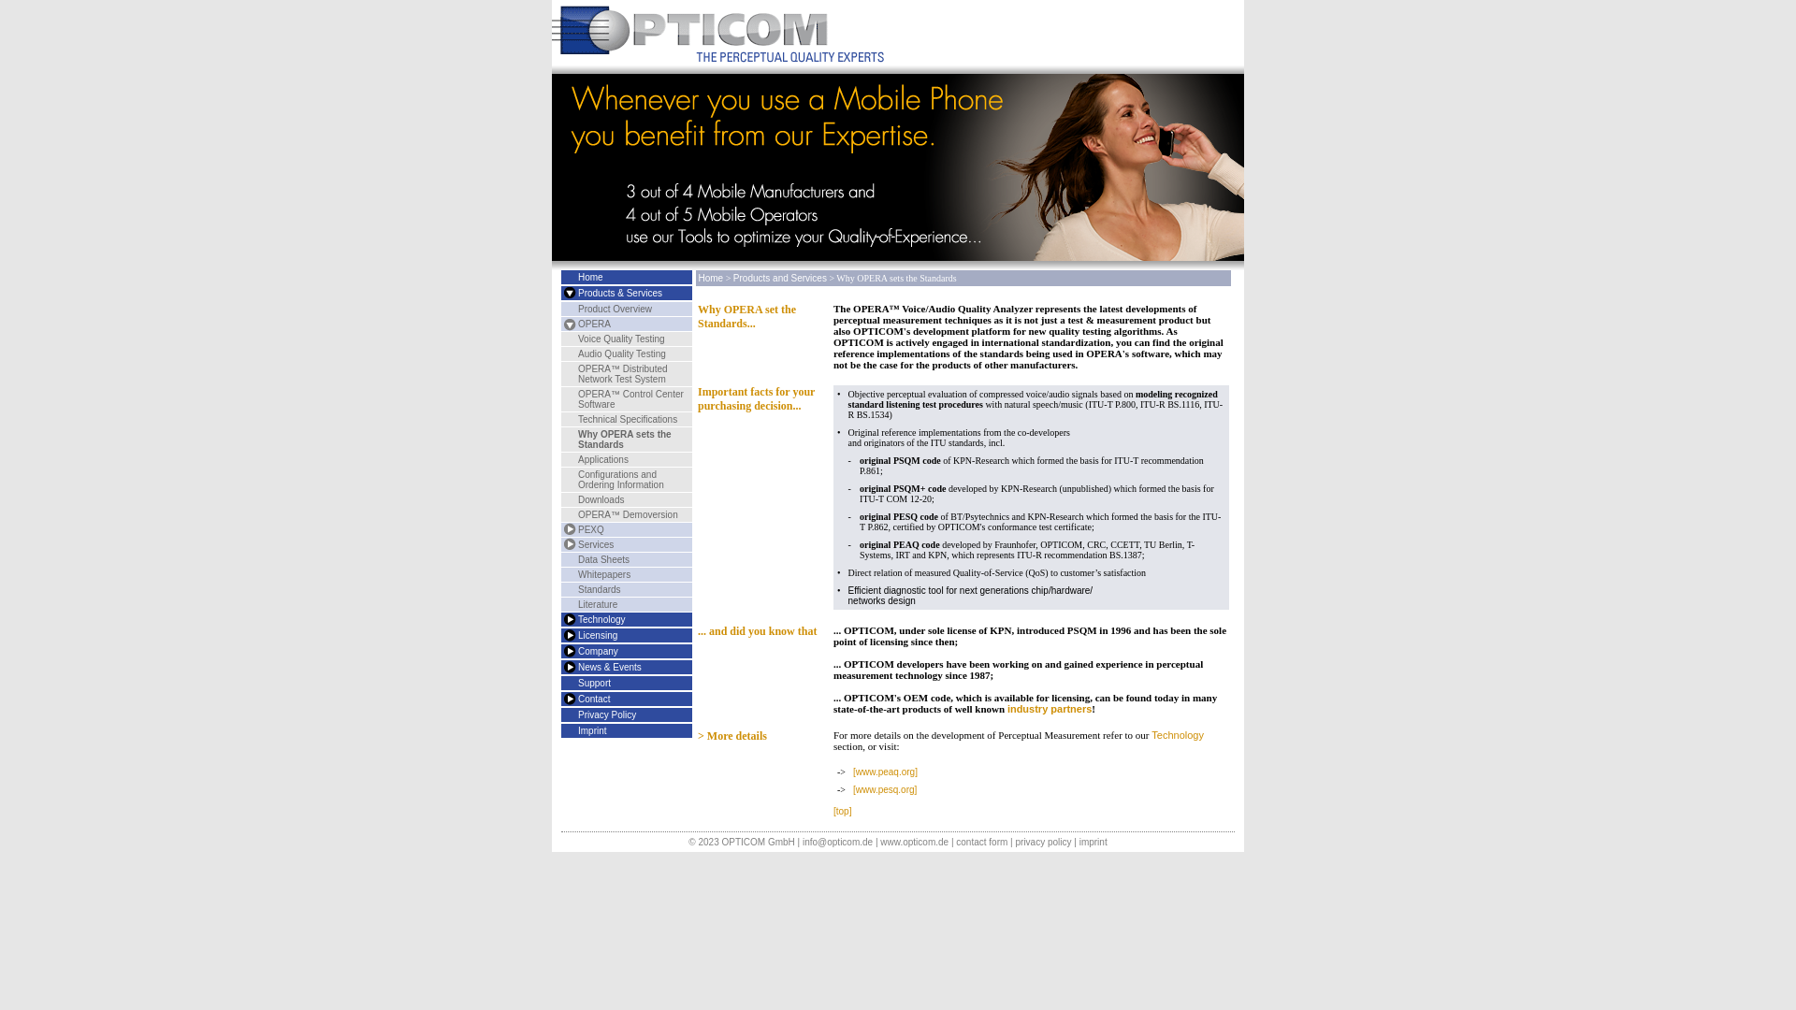  I want to click on info@opticom.de, so click(838, 842).